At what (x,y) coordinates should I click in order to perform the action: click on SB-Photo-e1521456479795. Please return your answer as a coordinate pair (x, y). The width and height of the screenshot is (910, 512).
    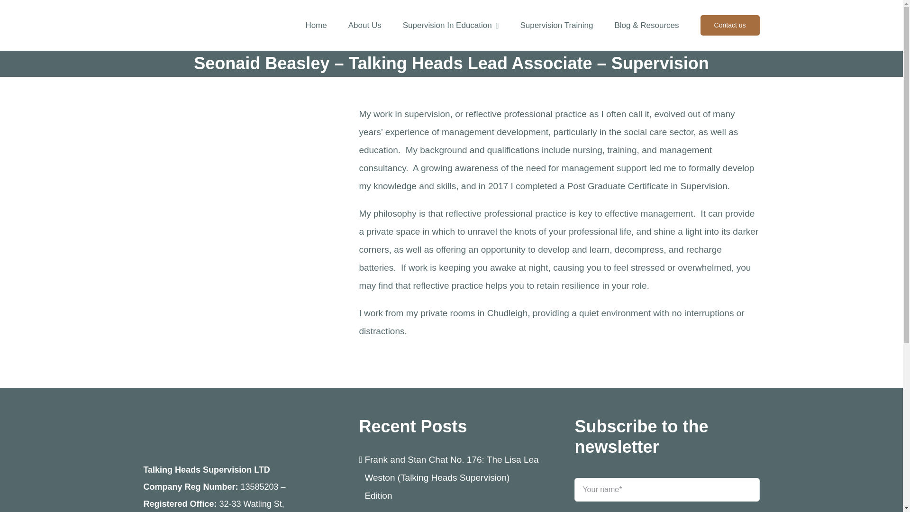
    Looking at the image, I should click on (235, 198).